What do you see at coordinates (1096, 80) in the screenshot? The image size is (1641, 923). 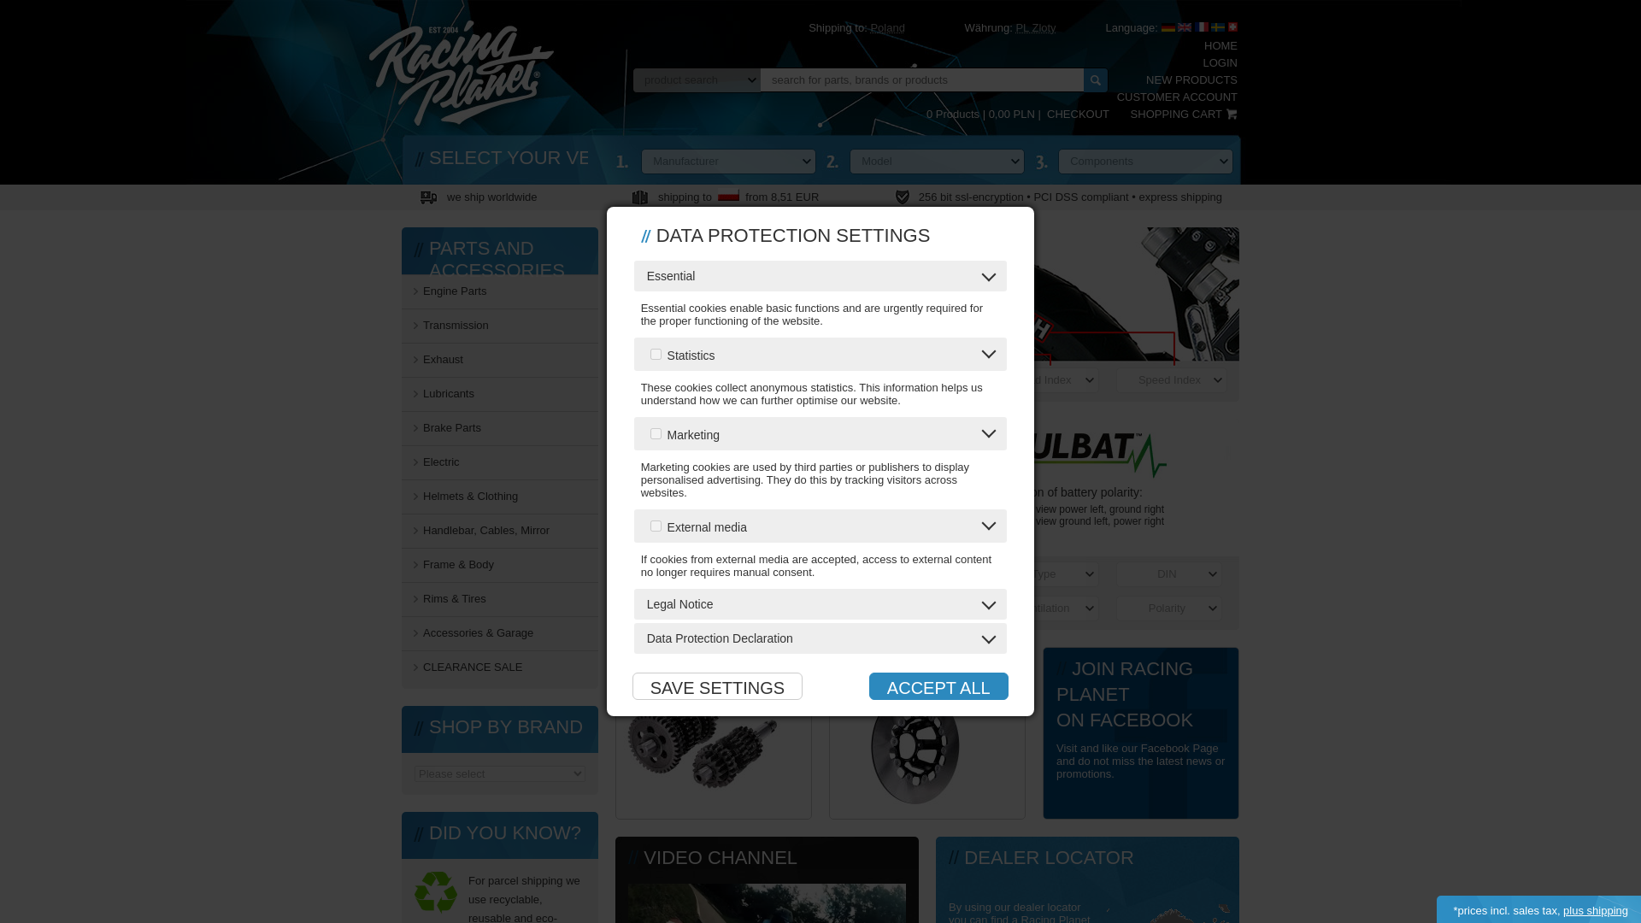 I see ` Search ` at bounding box center [1096, 80].